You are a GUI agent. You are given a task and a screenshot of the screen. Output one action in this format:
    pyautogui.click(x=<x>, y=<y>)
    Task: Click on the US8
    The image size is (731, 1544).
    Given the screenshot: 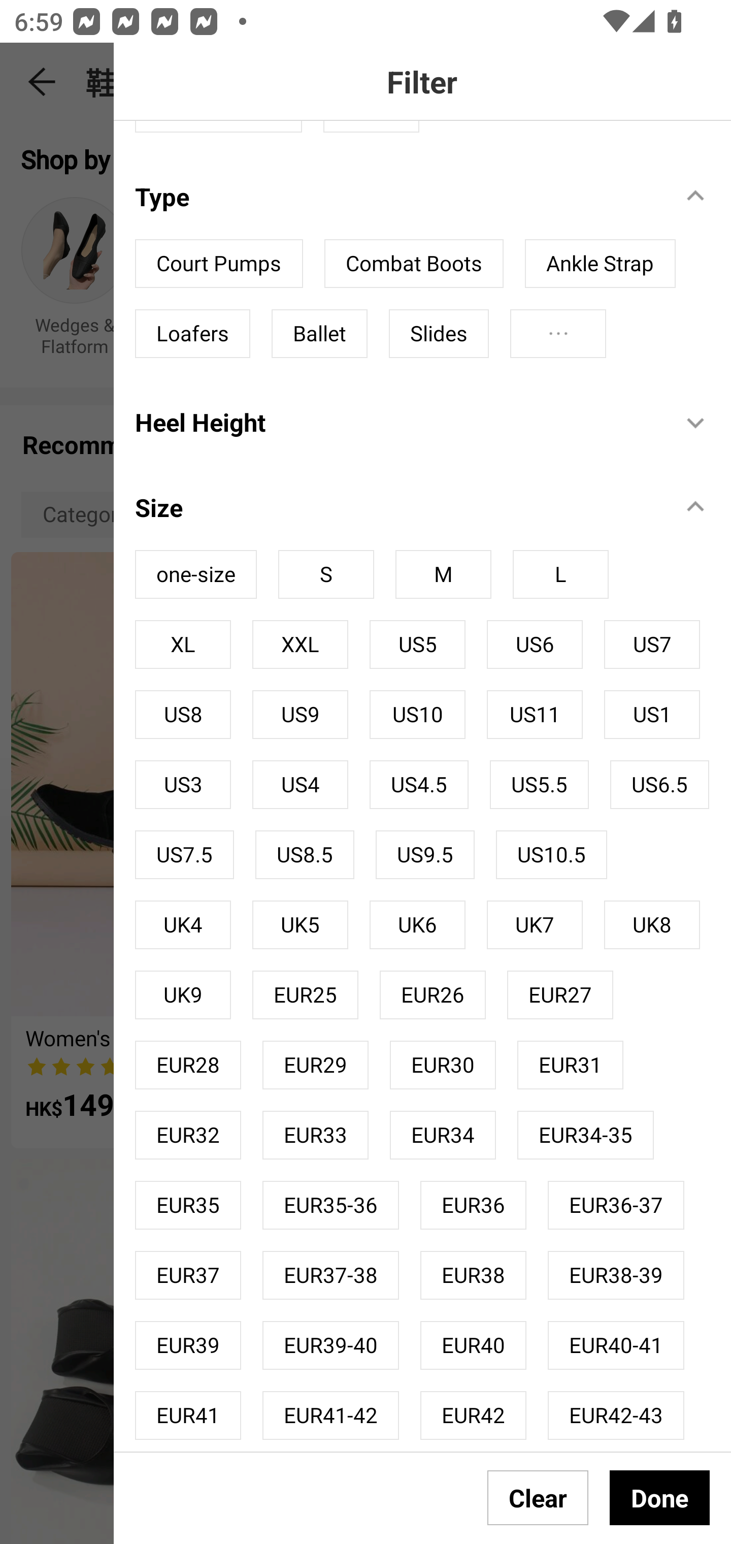 What is the action you would take?
    pyautogui.click(x=183, y=715)
    